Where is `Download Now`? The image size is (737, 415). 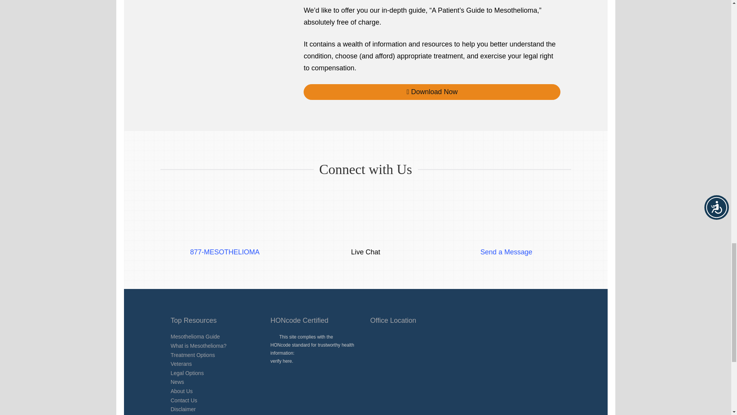
Download Now is located at coordinates (432, 92).